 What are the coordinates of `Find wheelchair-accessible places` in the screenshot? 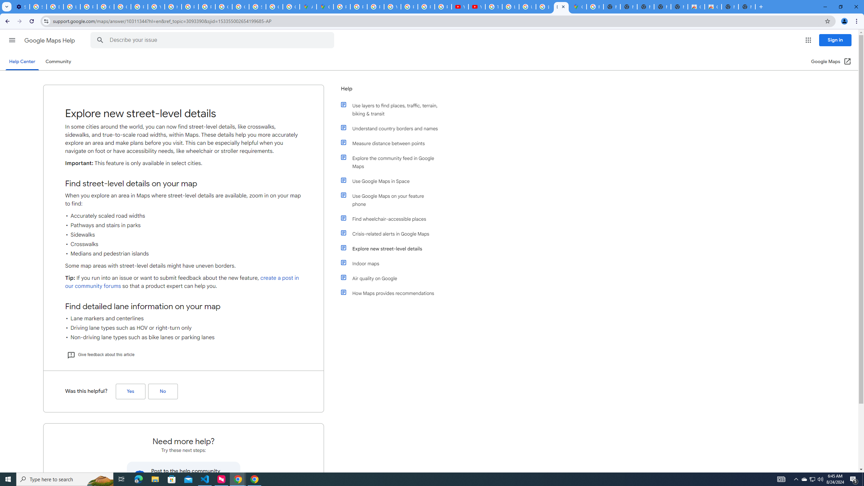 It's located at (393, 219).